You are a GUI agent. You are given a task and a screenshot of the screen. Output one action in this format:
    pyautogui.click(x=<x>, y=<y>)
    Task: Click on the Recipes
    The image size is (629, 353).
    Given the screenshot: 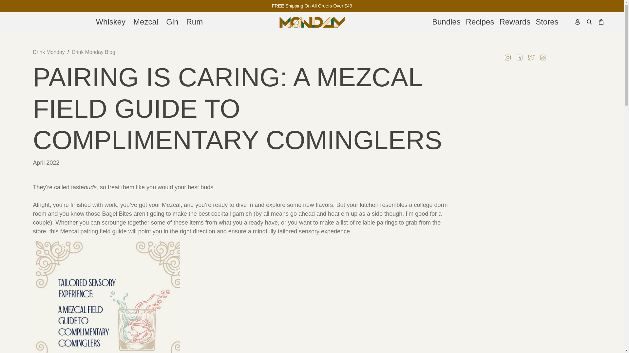 What is the action you would take?
    pyautogui.click(x=480, y=22)
    